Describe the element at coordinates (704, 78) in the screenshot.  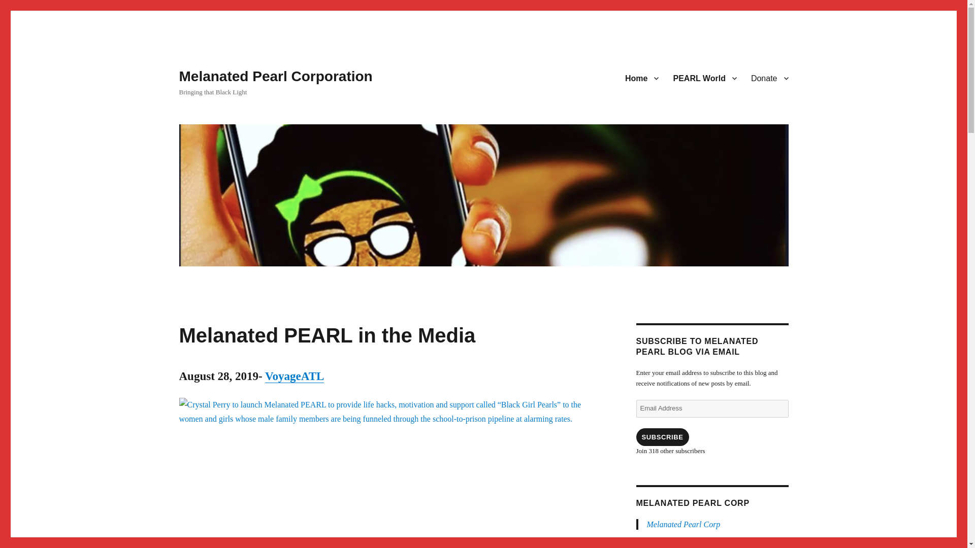
I see `Featured Vendors` at that location.